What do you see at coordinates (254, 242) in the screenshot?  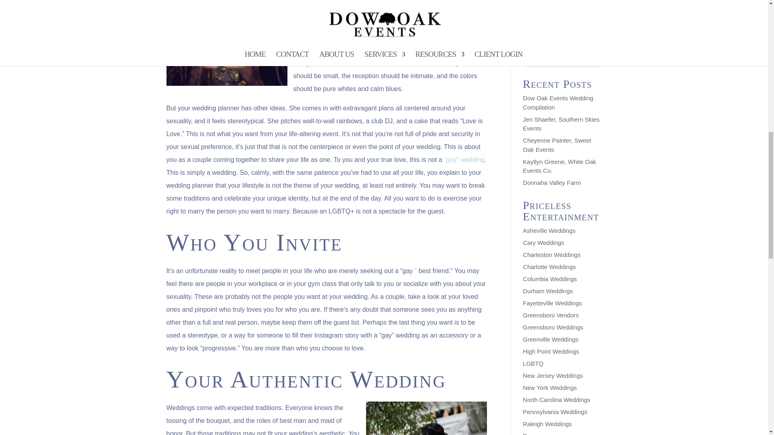 I see `Who You Invite` at bounding box center [254, 242].